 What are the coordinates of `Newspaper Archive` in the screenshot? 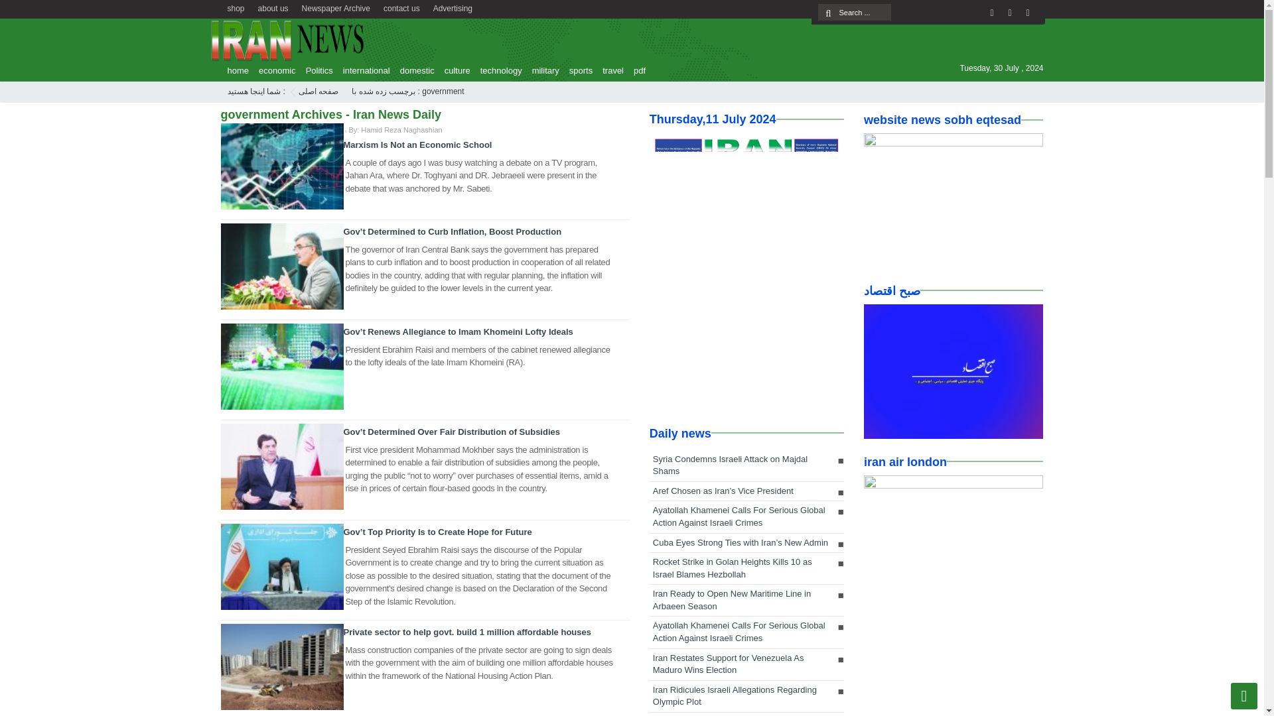 It's located at (336, 7).